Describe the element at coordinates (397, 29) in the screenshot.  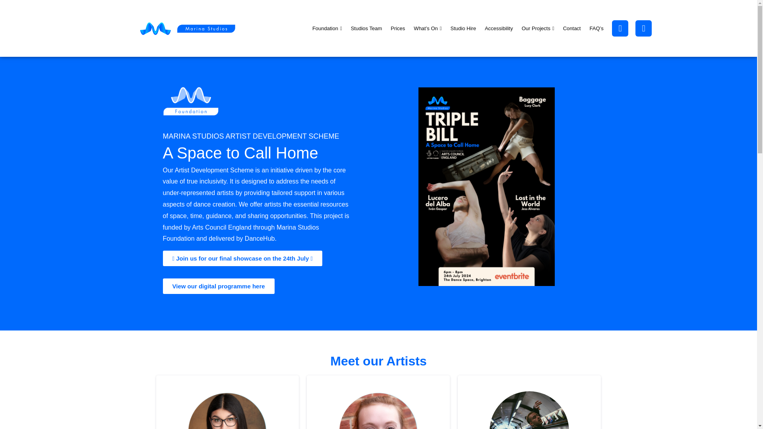
I see `Prices` at that location.